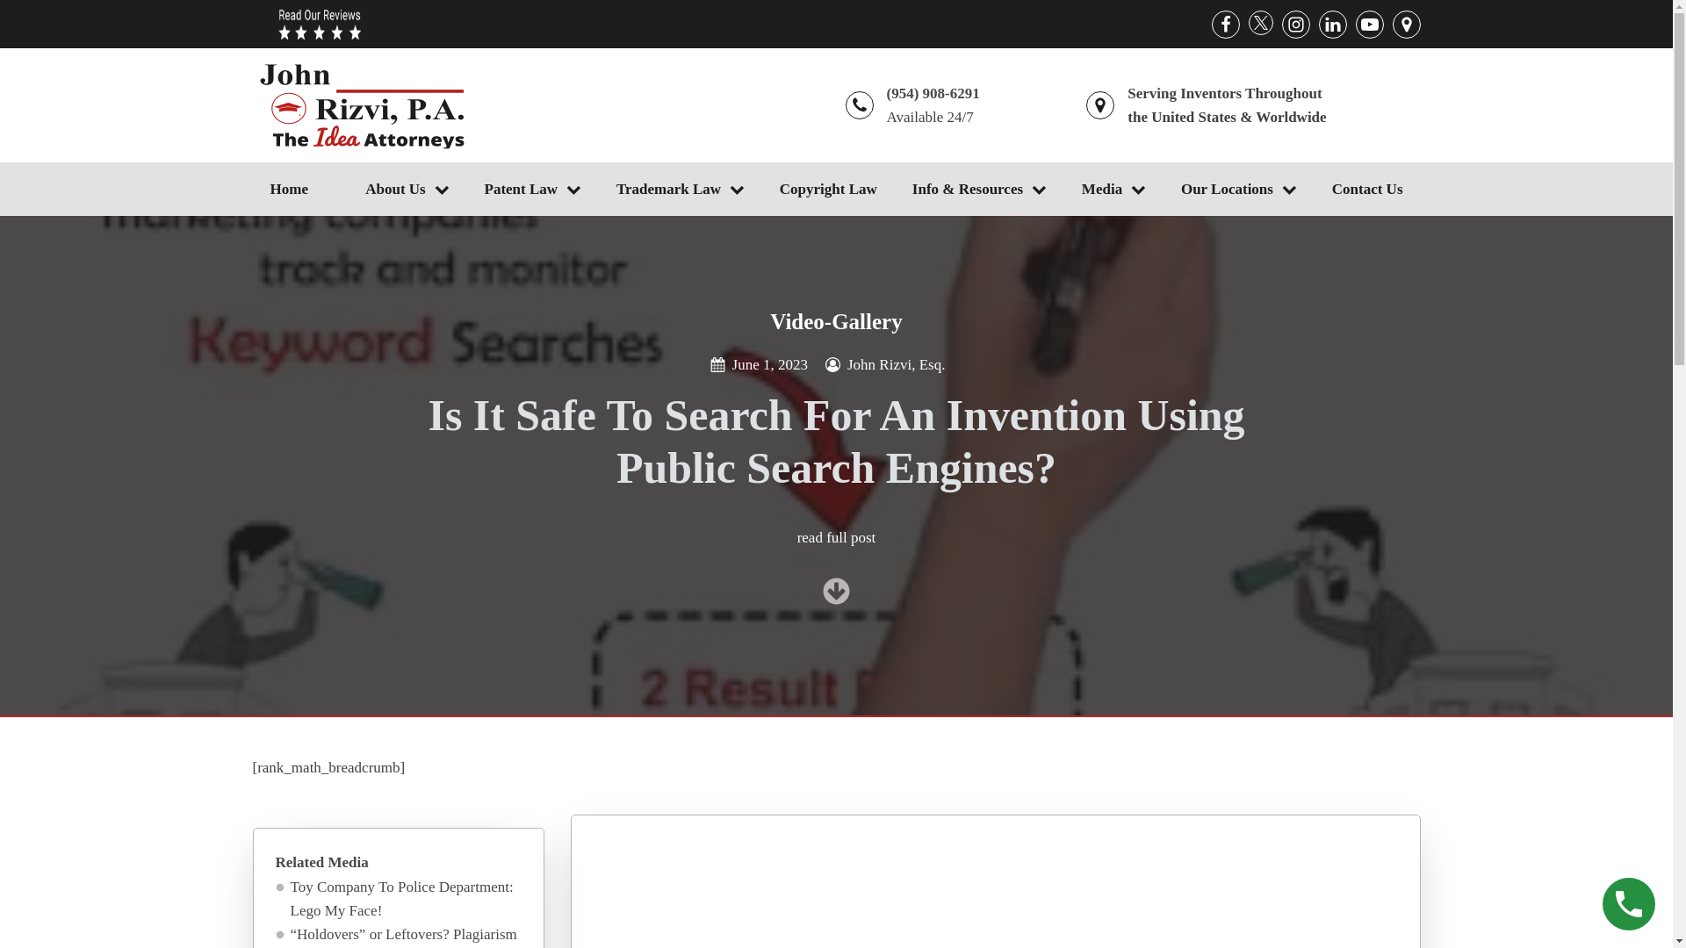 Image resolution: width=1686 pixels, height=948 pixels. I want to click on Patent Law, so click(532, 189).